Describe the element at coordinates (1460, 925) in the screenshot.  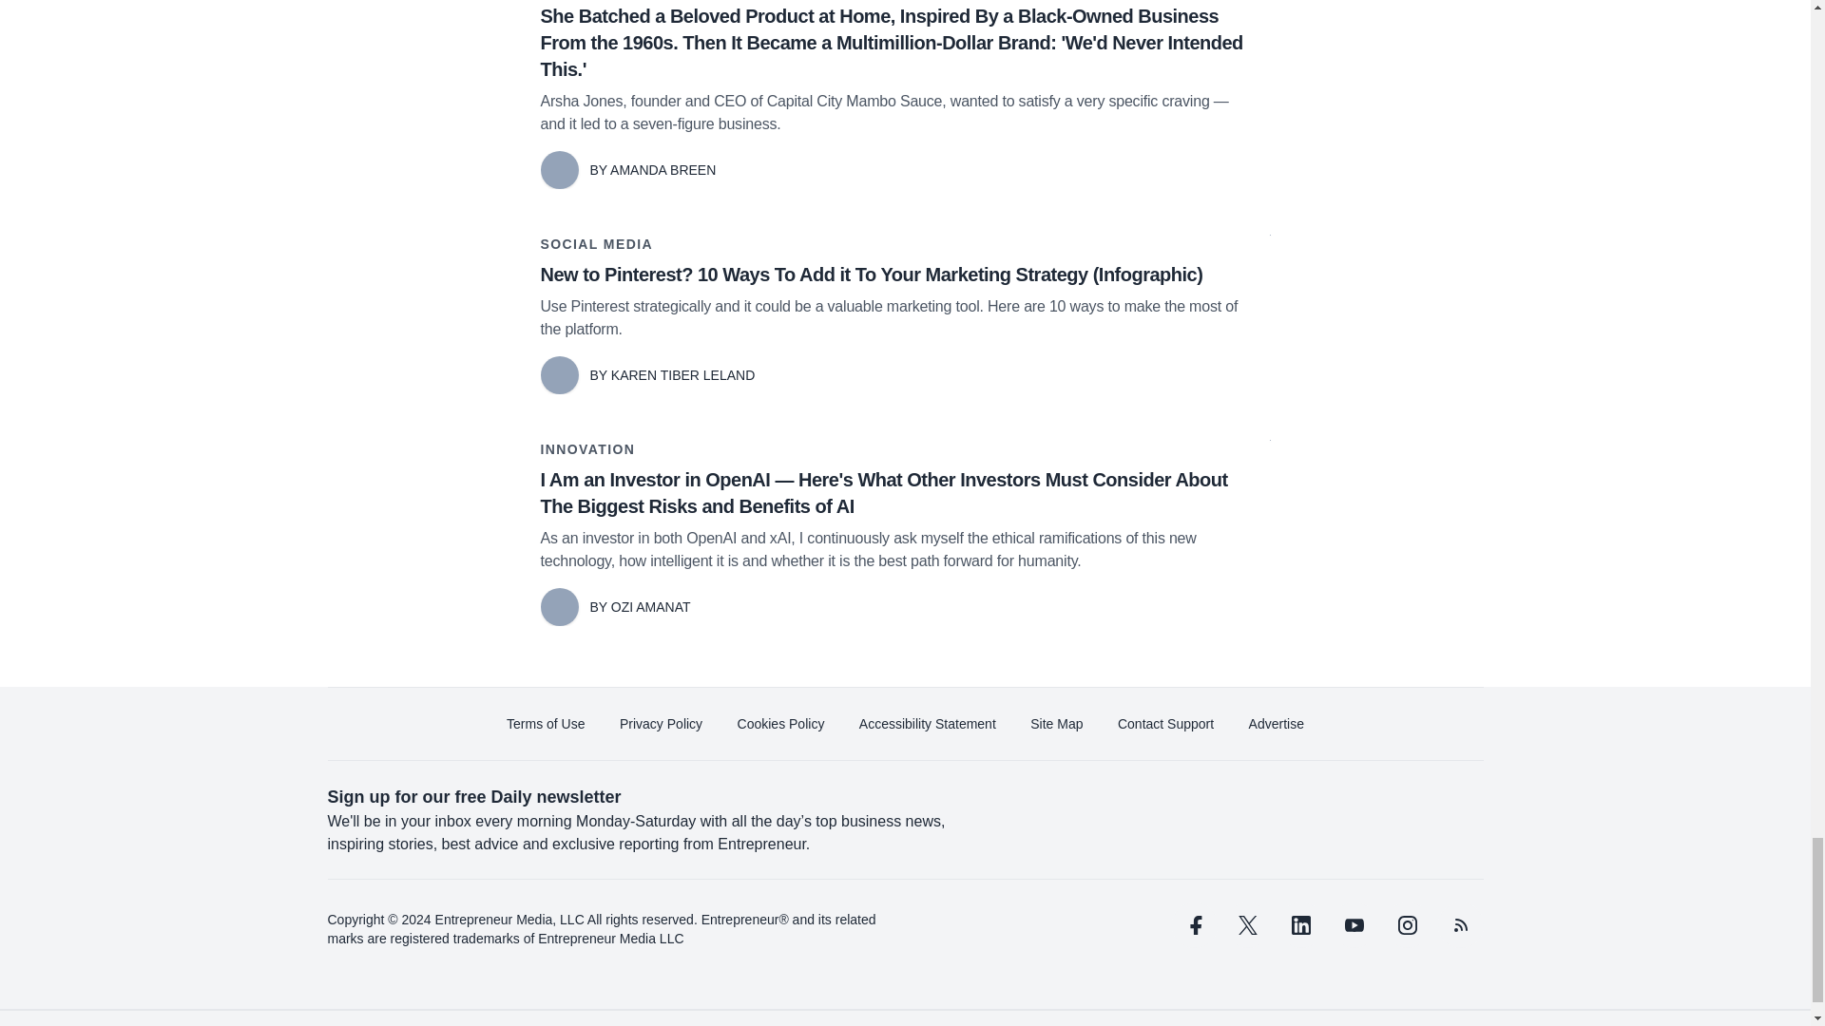
I see `rss` at that location.